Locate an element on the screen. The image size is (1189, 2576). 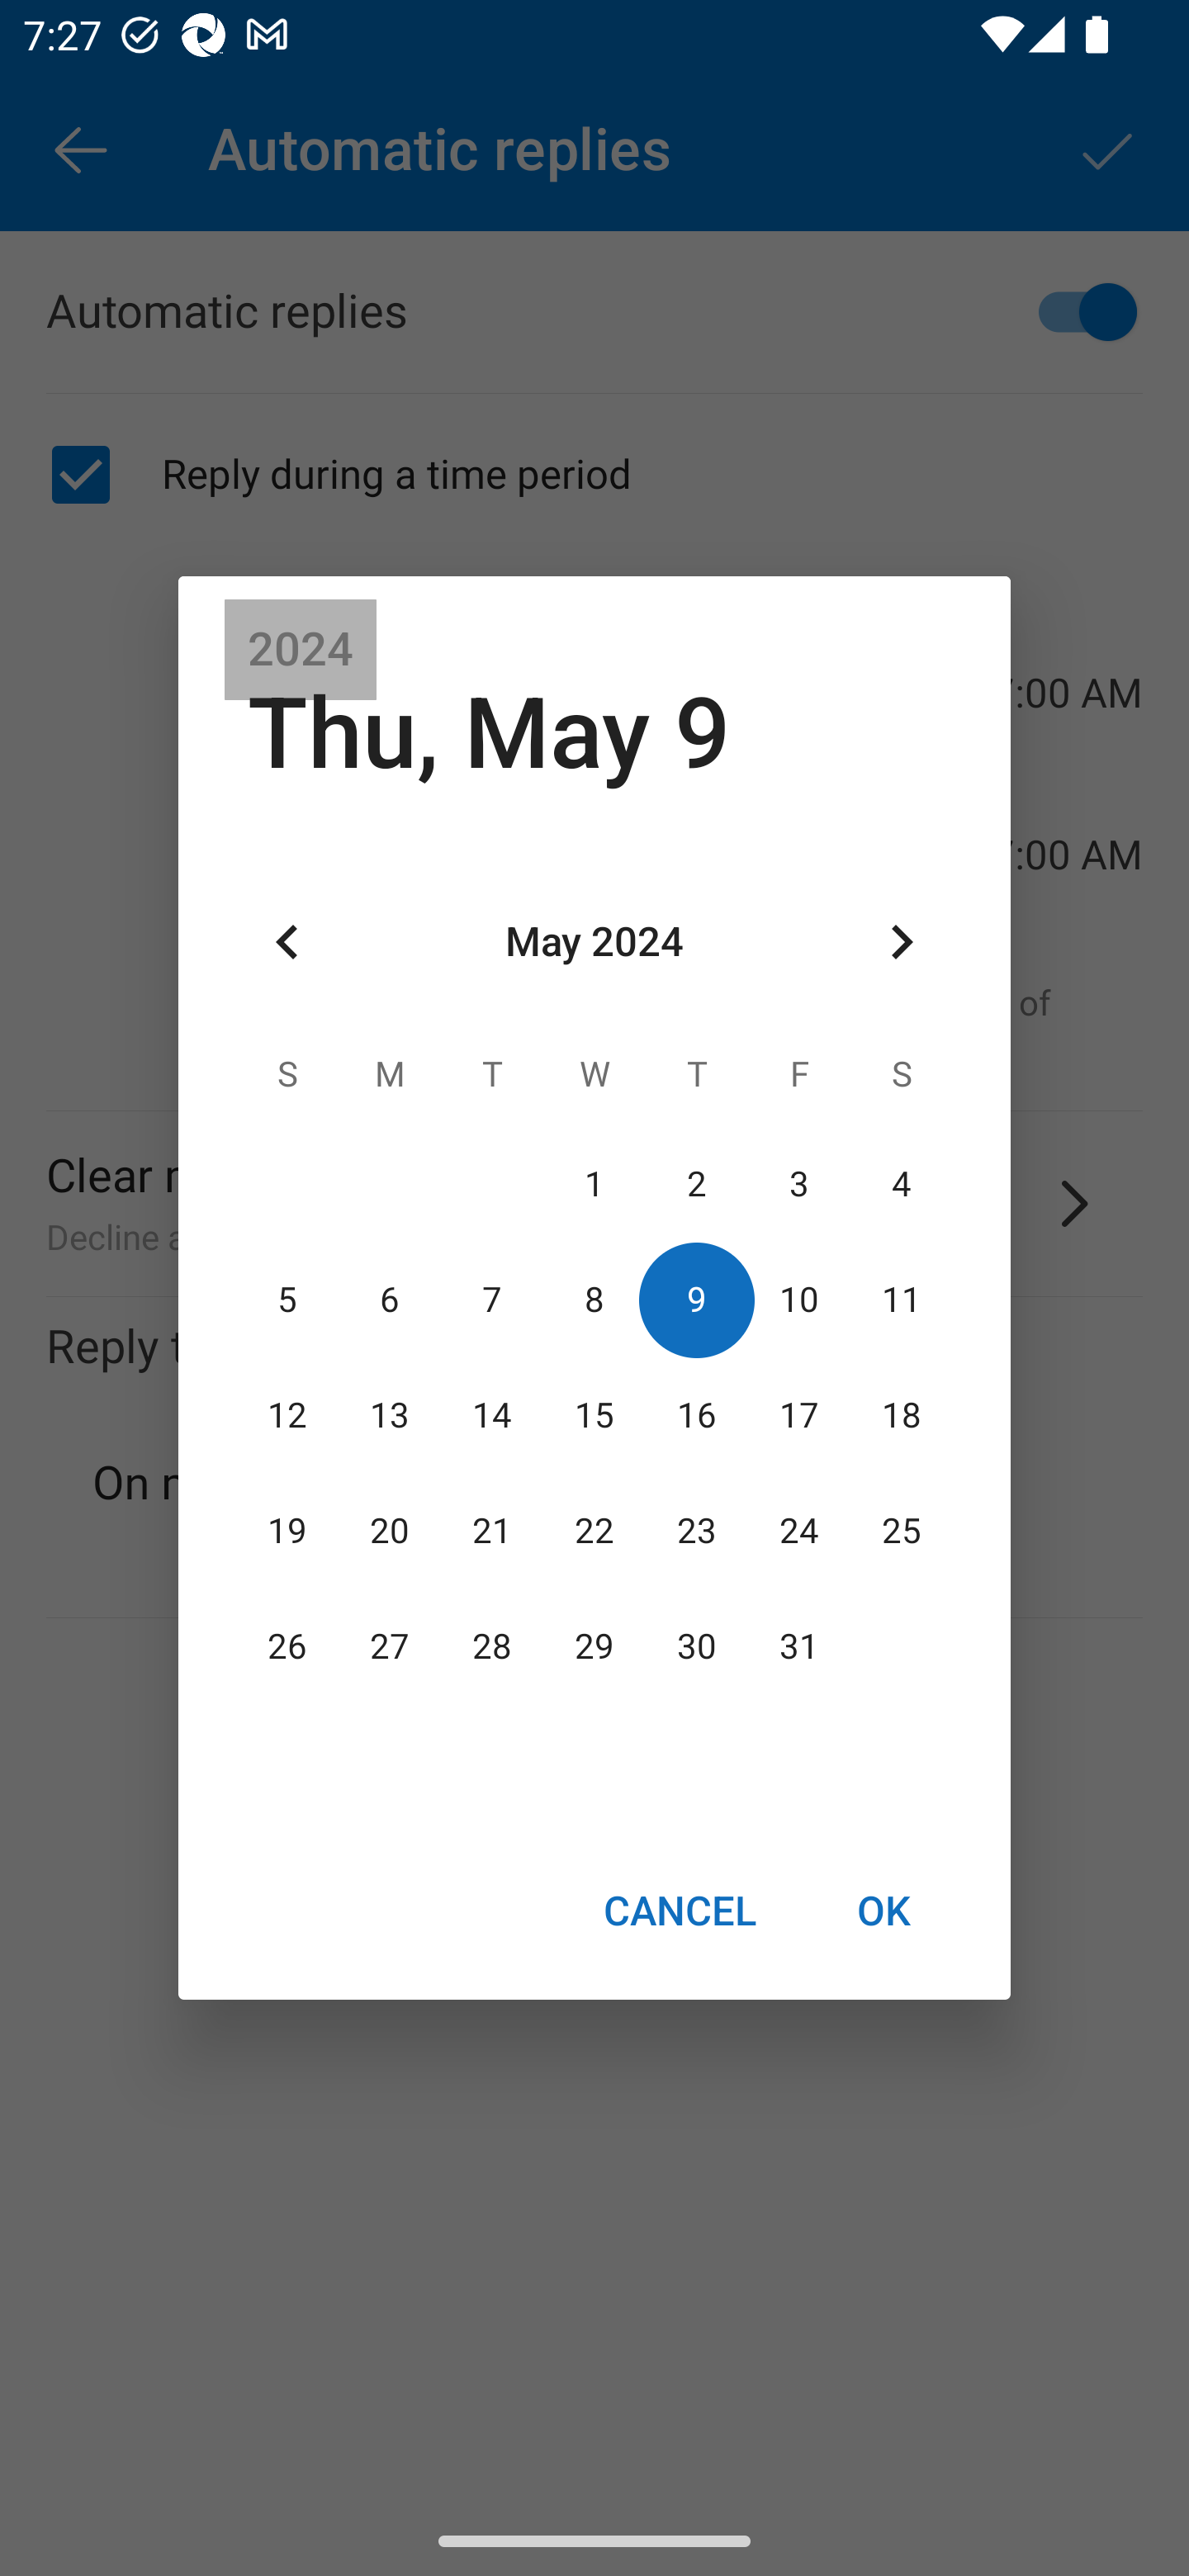
18 18 May 2024 is located at coordinates (901, 1415).